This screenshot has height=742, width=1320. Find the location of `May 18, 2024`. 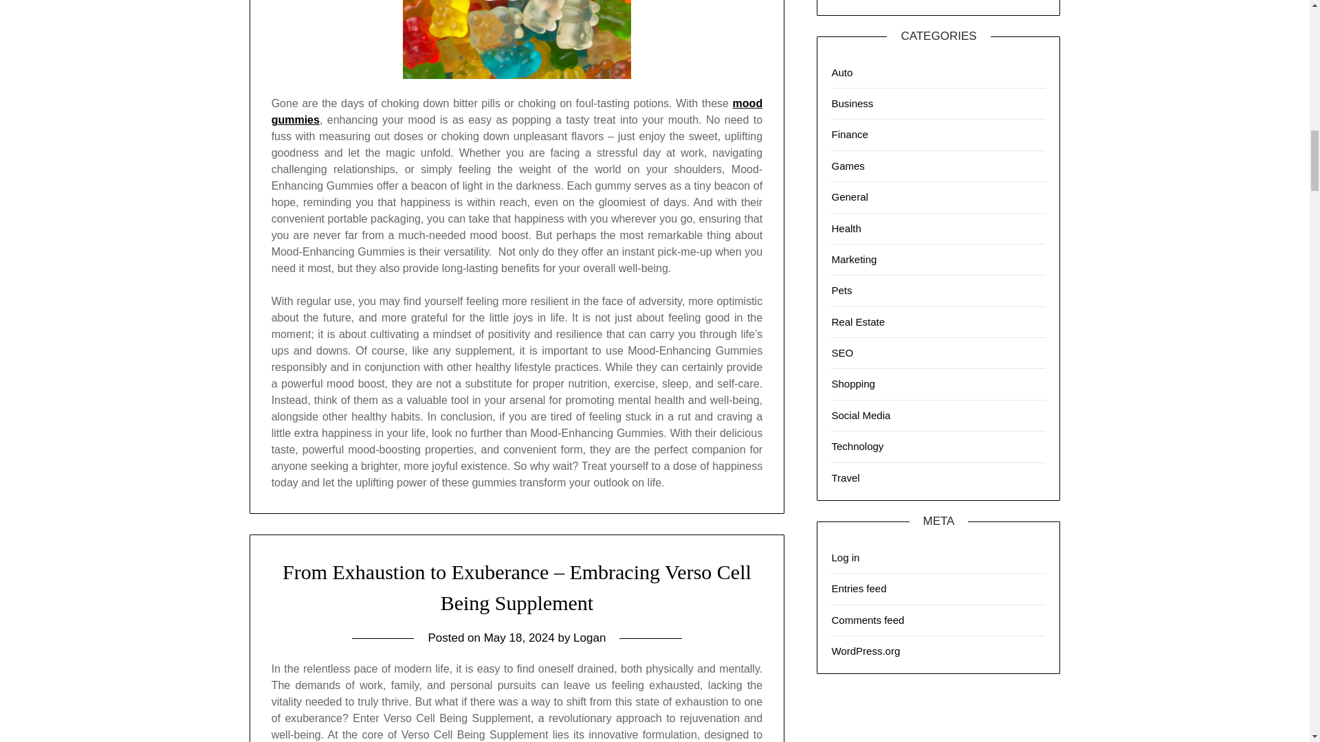

May 18, 2024 is located at coordinates (519, 638).